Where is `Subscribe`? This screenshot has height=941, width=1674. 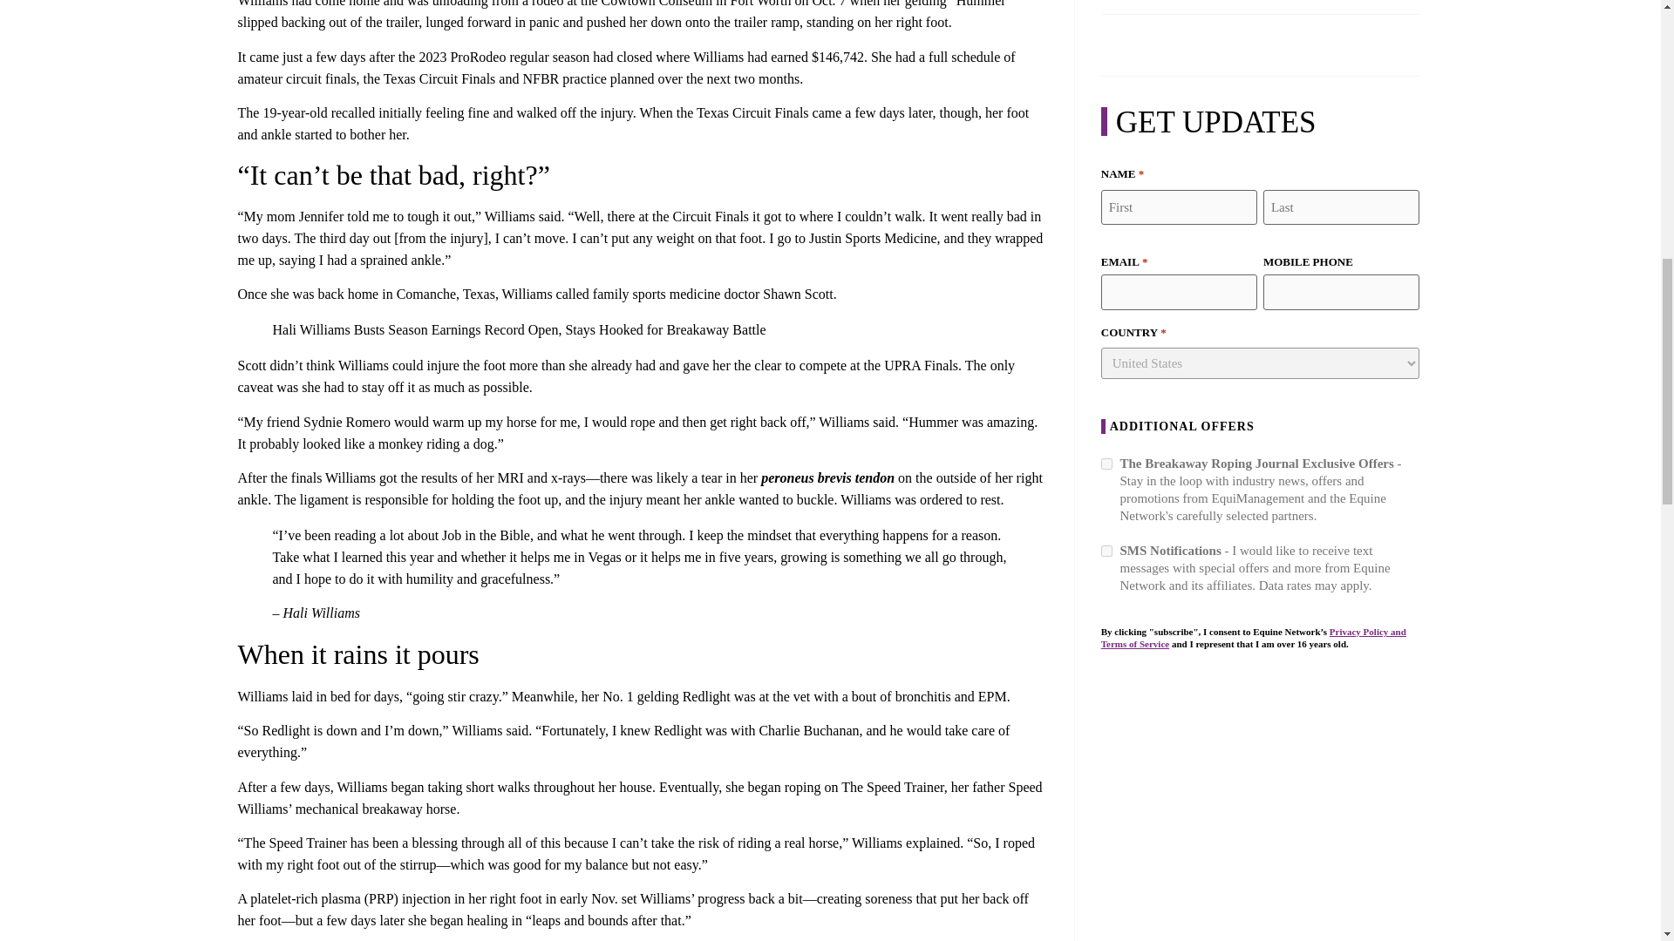
Subscribe is located at coordinates (1146, 684).